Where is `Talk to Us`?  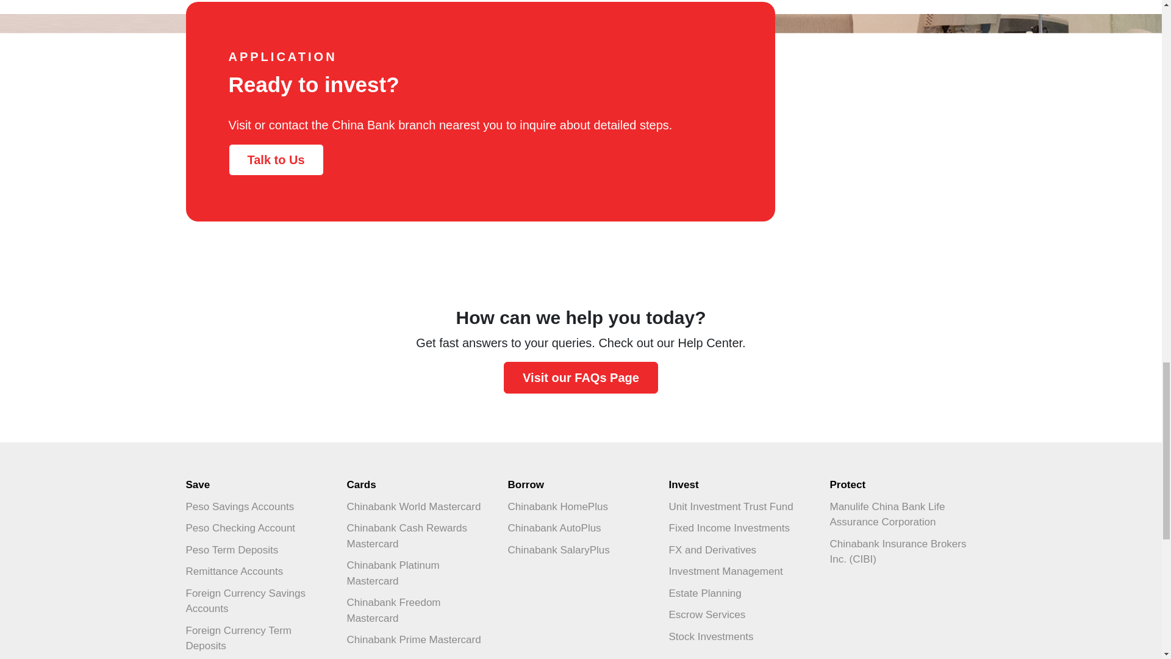
Talk to Us is located at coordinates (276, 160).